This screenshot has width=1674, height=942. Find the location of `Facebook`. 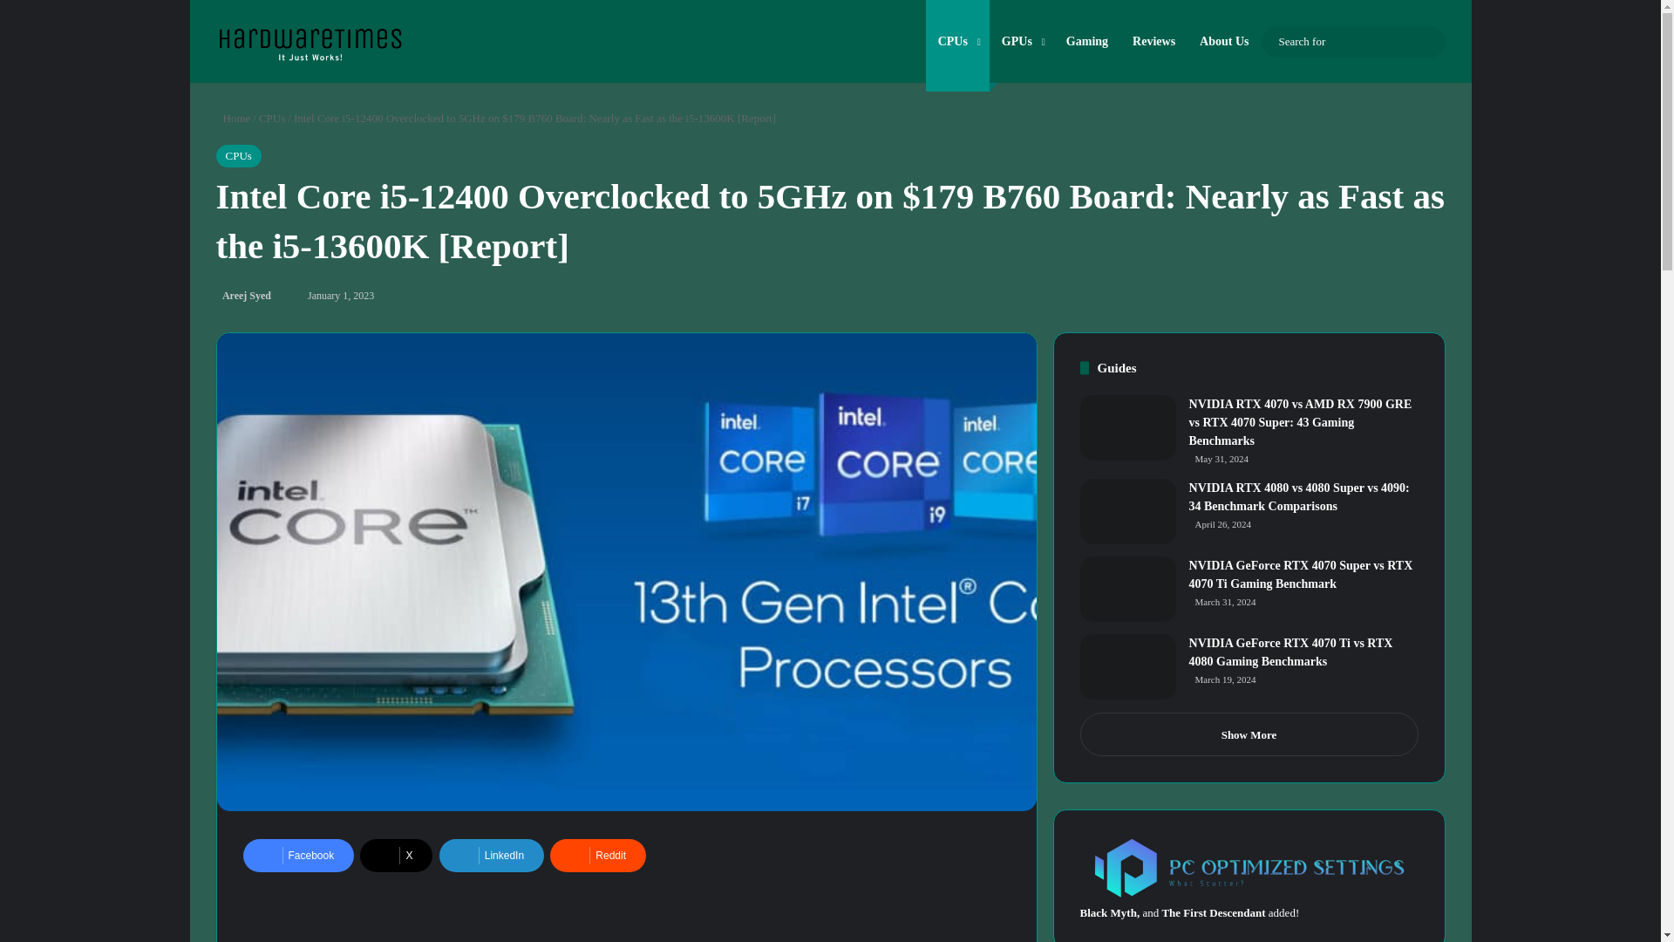

Facebook is located at coordinates (298, 856).